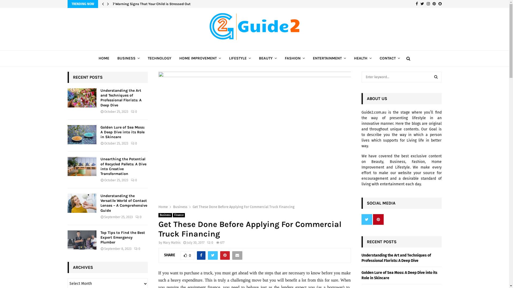 This screenshot has width=513, height=288. I want to click on FASHION, so click(295, 58).